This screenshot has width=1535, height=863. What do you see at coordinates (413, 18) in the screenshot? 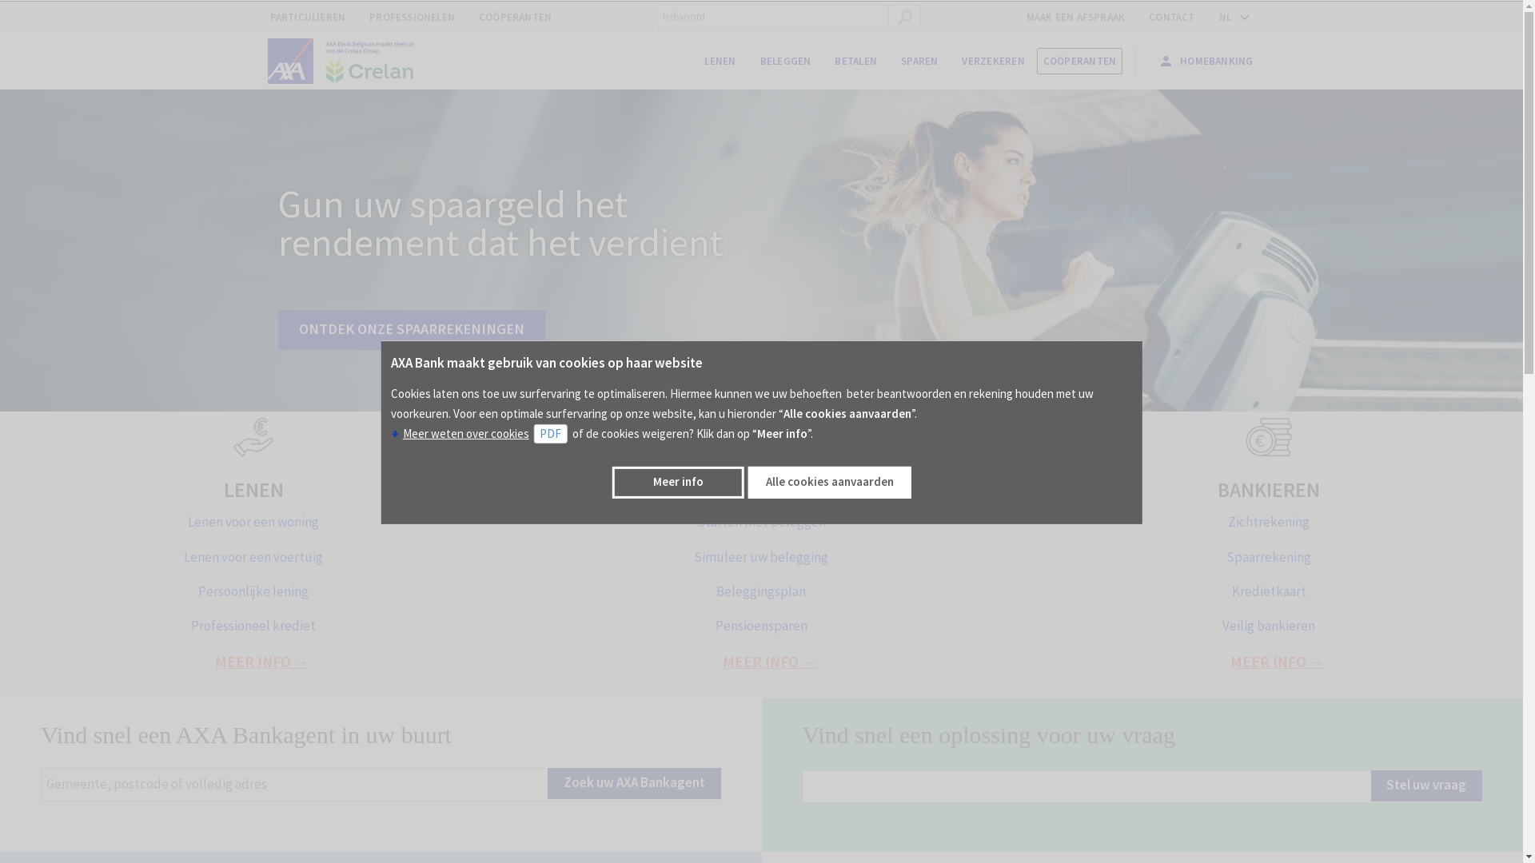
I see `PROFESSIONELEN` at bounding box center [413, 18].